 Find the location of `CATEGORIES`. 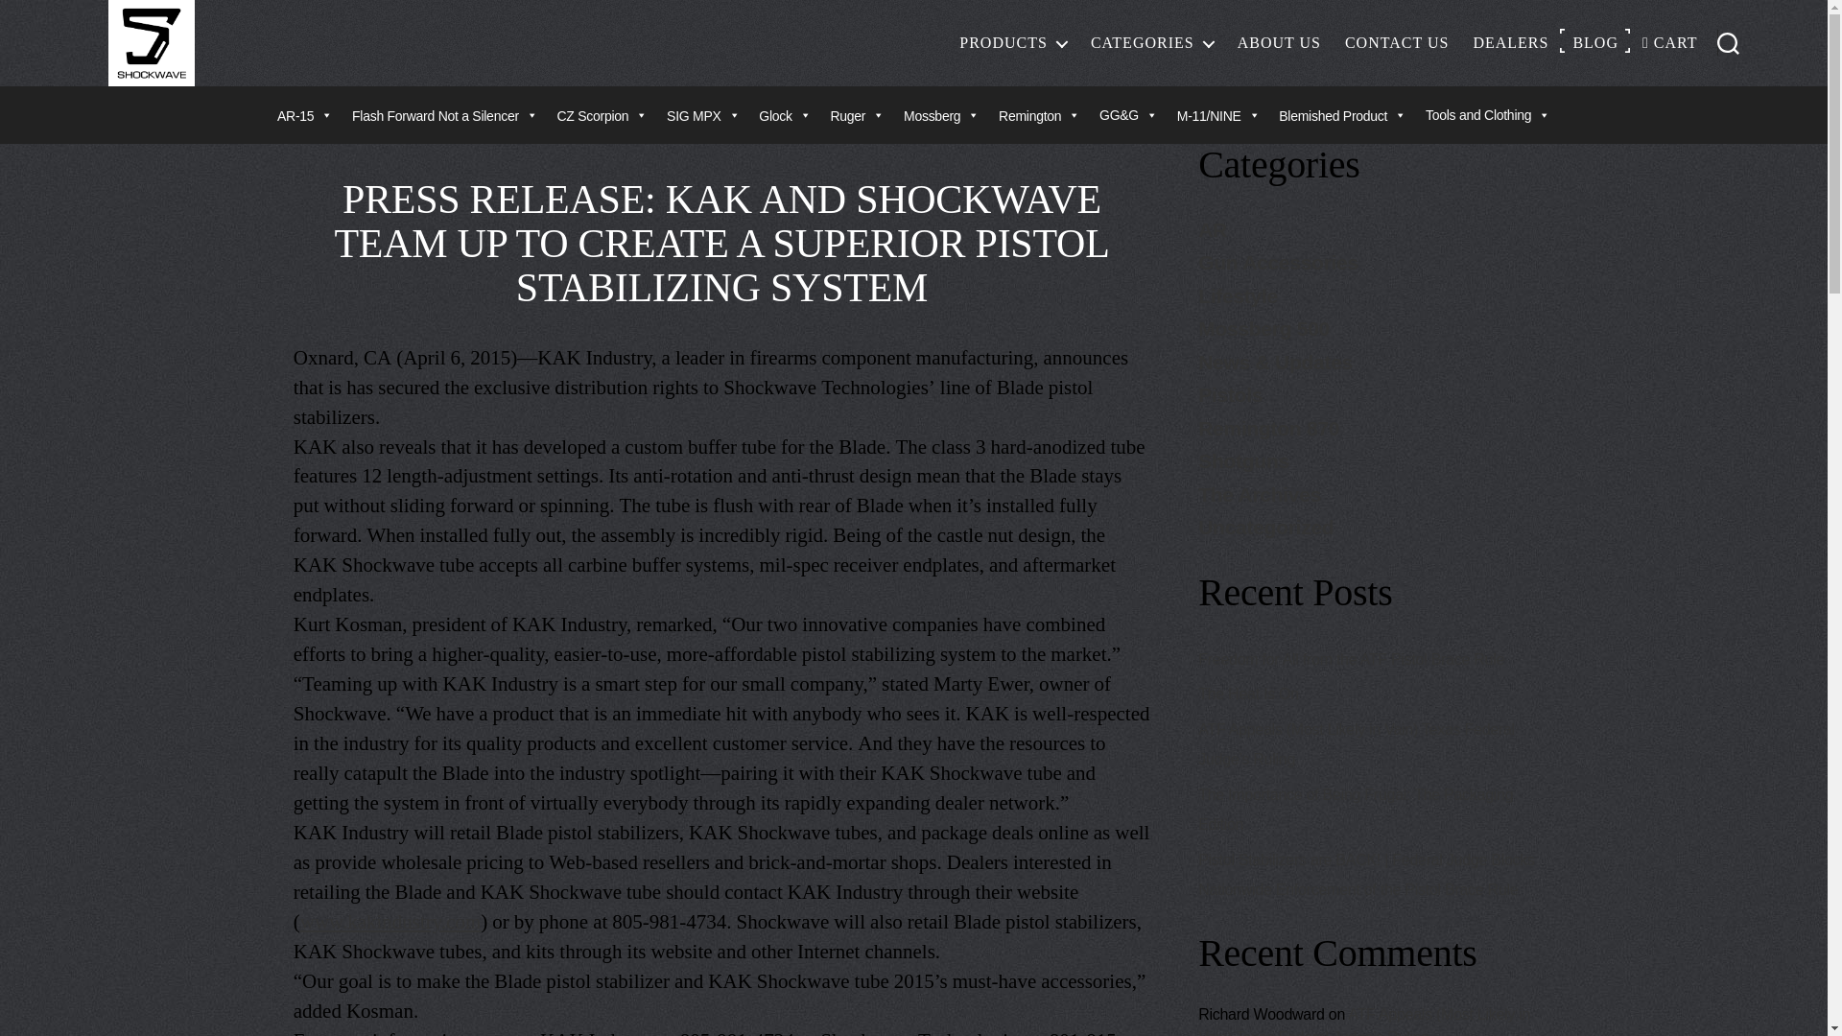

CATEGORIES is located at coordinates (1151, 42).